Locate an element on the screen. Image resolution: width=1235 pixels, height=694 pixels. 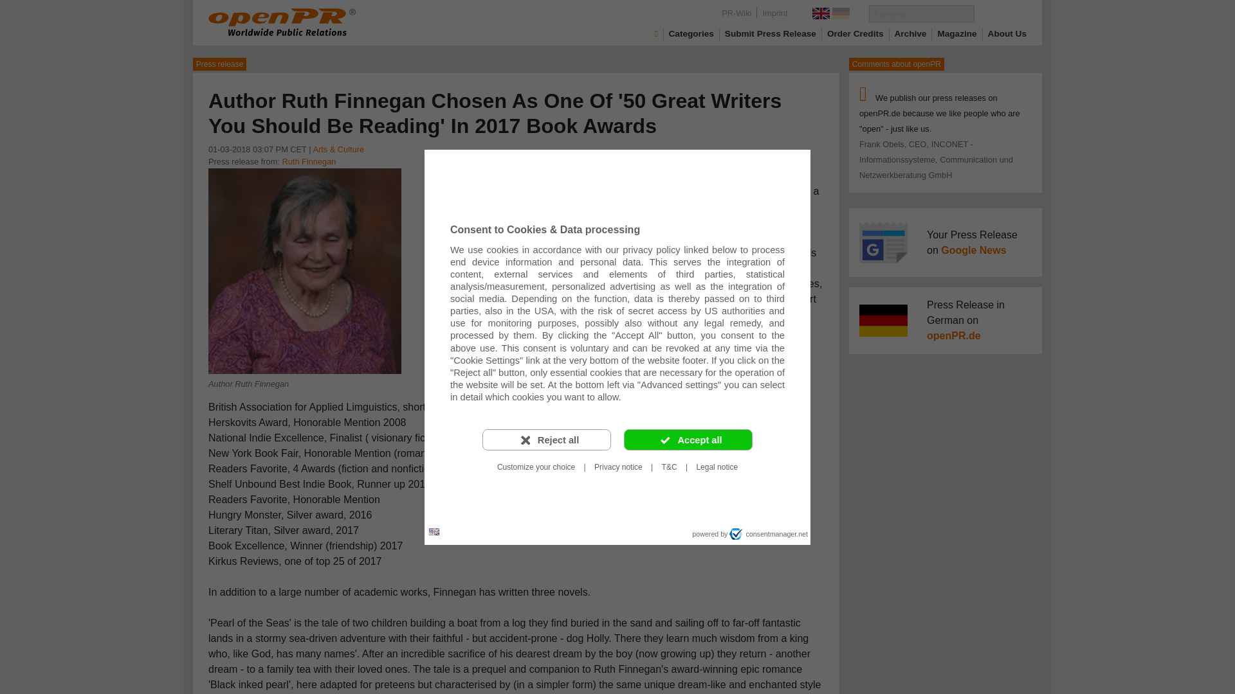
Accept all is located at coordinates (688, 440).